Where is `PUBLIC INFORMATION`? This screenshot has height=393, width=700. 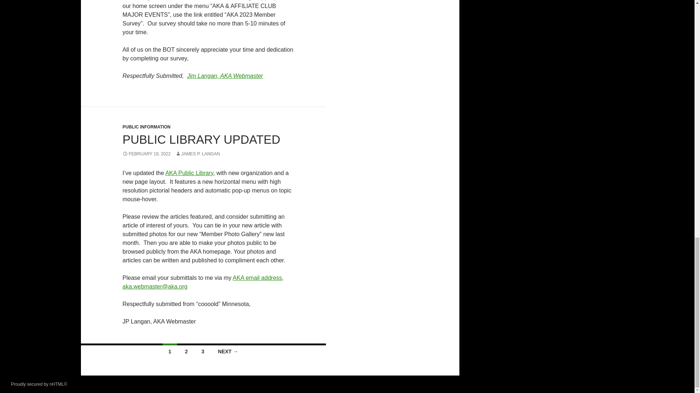 PUBLIC INFORMATION is located at coordinates (147, 127).